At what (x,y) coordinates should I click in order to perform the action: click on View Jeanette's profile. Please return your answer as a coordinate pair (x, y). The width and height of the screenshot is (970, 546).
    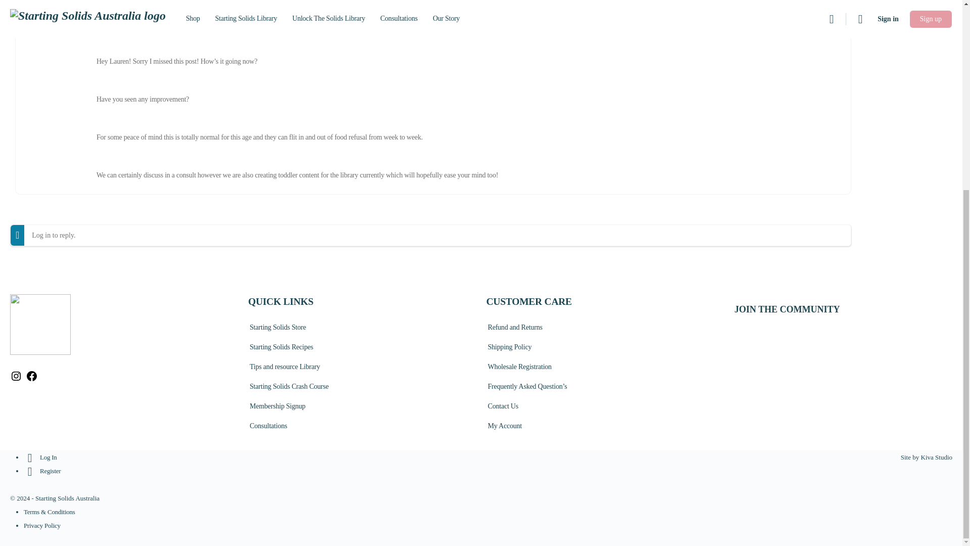
    Looking at the image, I should click on (60, 28).